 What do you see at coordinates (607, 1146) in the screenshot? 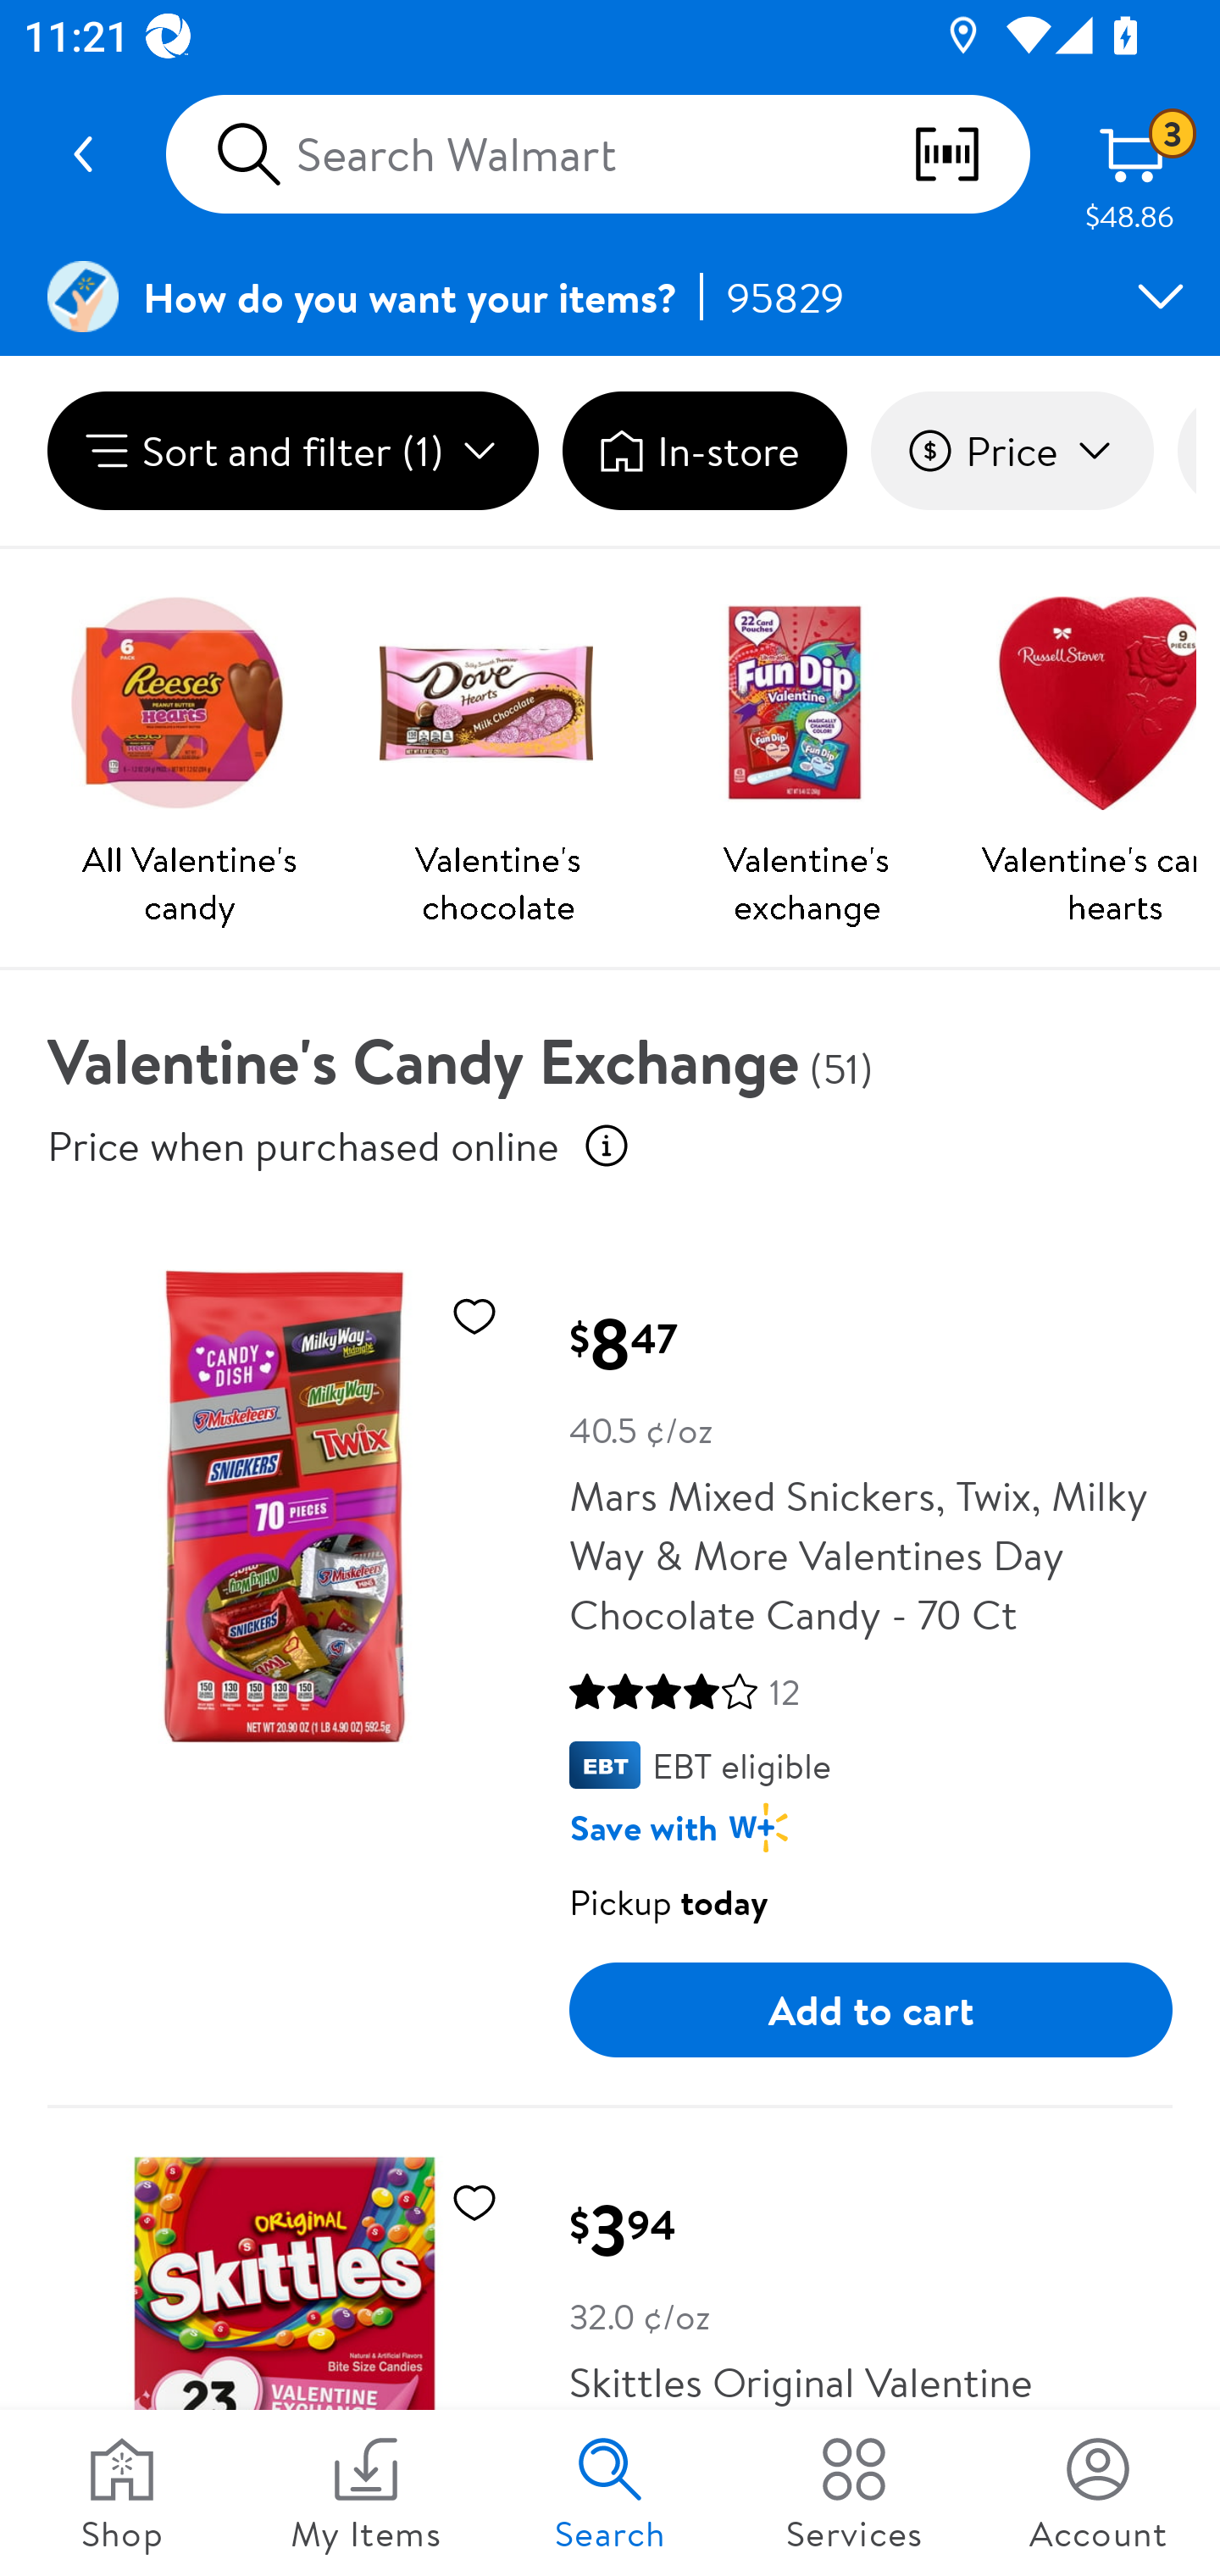
I see `Price when purchased online` at bounding box center [607, 1146].